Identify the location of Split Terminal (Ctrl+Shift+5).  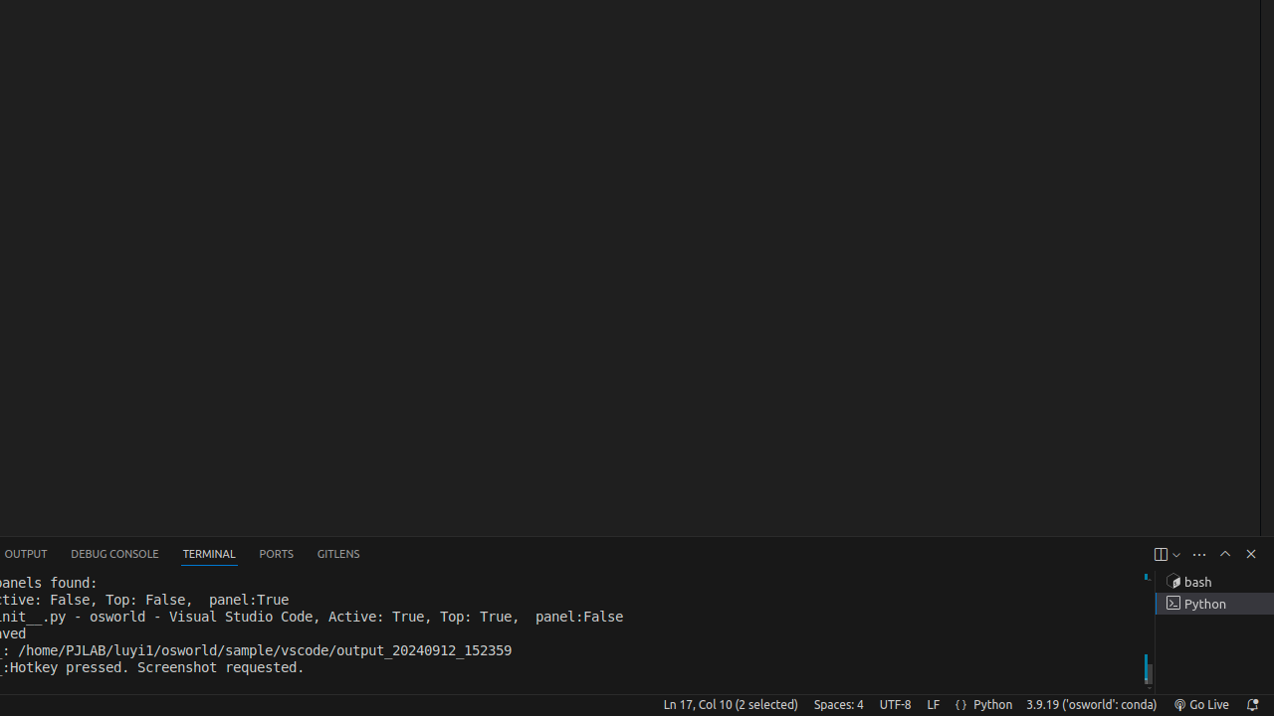
(1161, 555).